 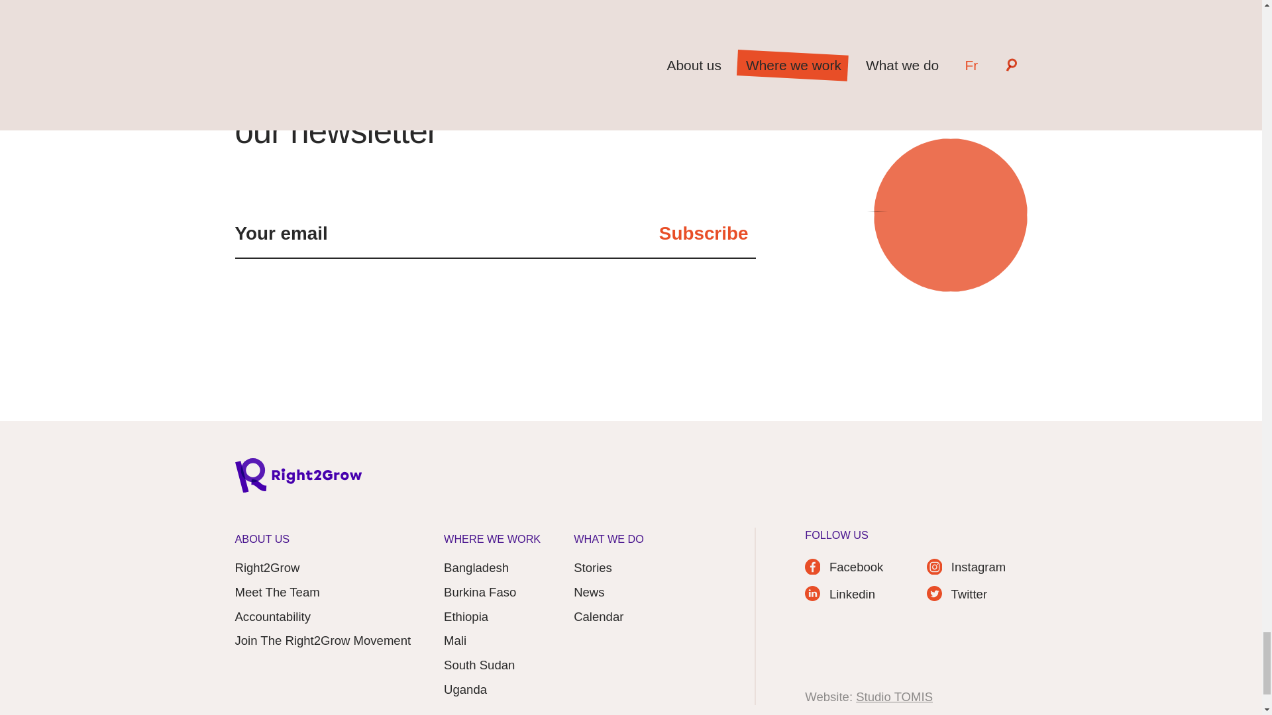 I want to click on Bangladesh, so click(x=476, y=568).